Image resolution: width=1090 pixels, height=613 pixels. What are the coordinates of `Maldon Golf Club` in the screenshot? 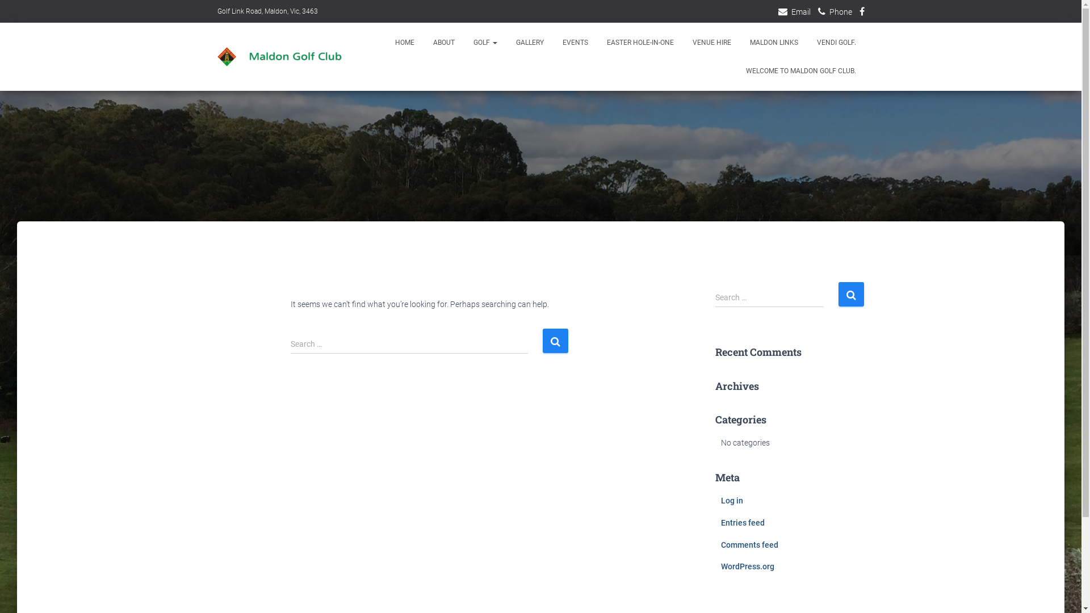 It's located at (288, 57).